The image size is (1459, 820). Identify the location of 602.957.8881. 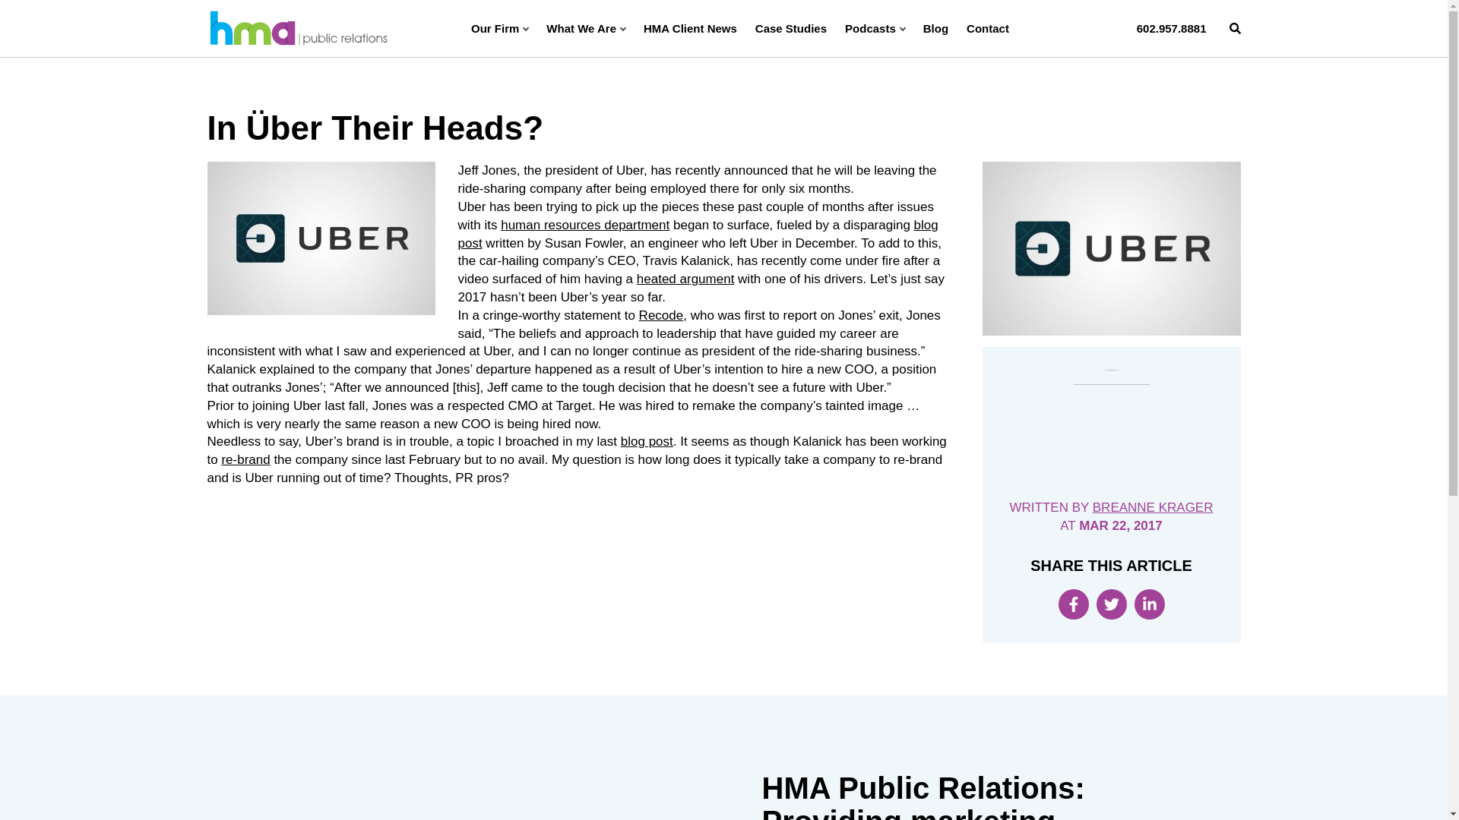
(1171, 28).